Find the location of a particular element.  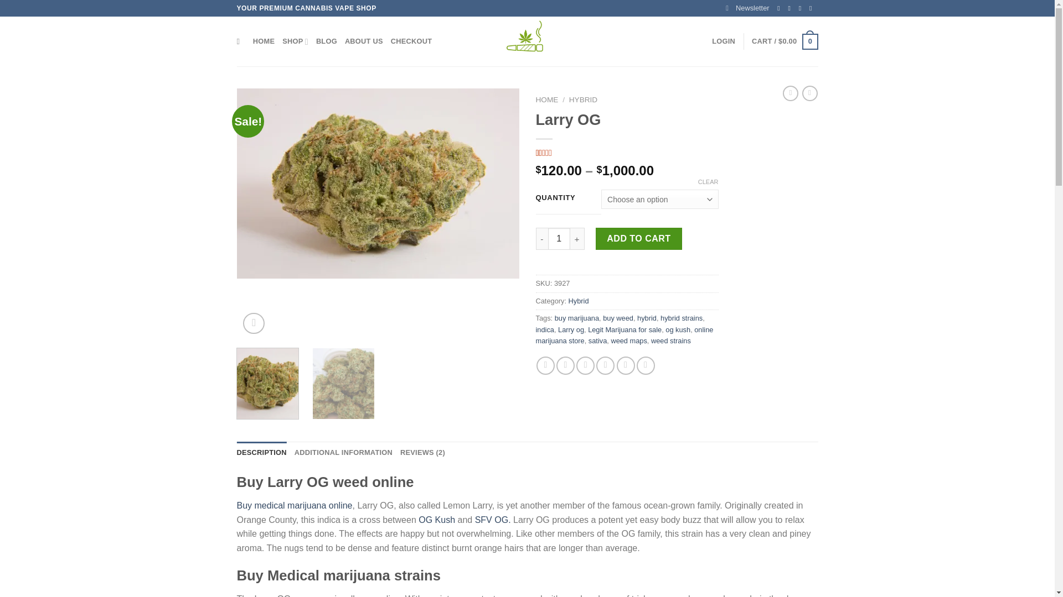

LOGIN is located at coordinates (724, 41).